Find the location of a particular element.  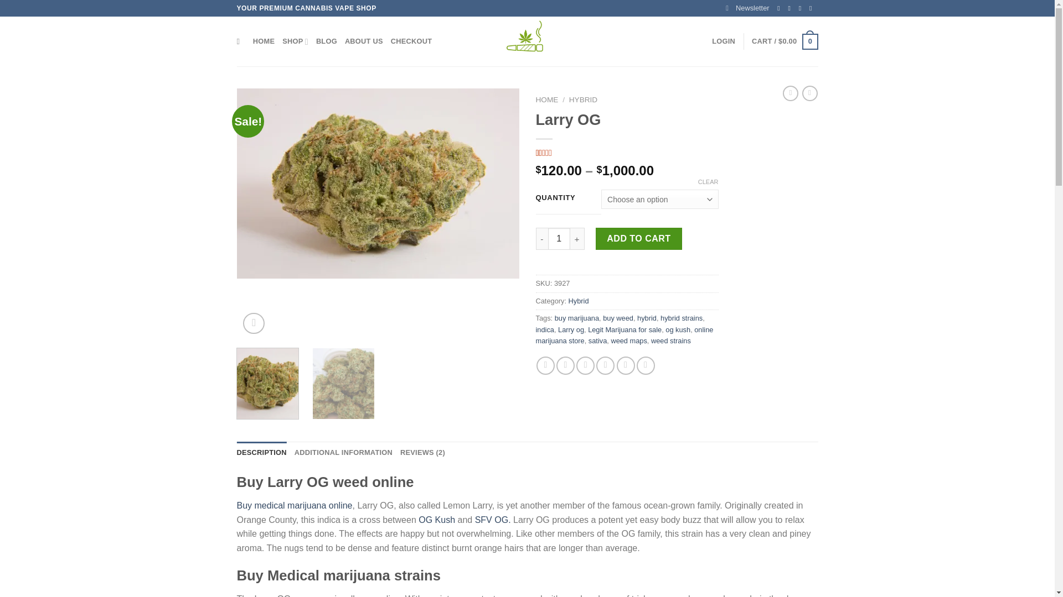

LOGIN is located at coordinates (724, 41).